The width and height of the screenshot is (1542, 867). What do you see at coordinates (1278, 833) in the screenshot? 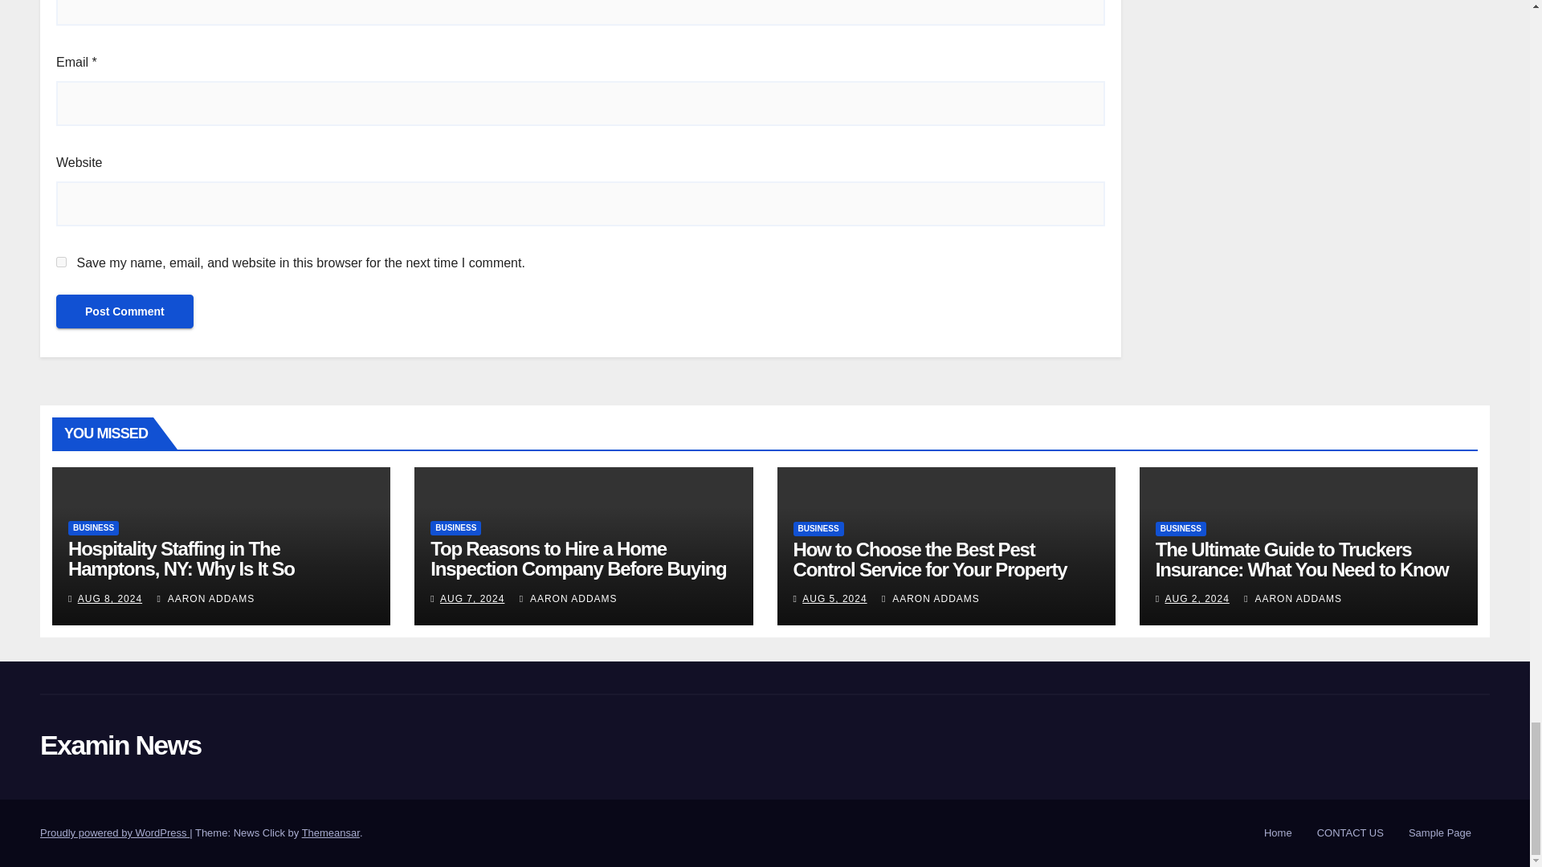
I see `Home` at bounding box center [1278, 833].